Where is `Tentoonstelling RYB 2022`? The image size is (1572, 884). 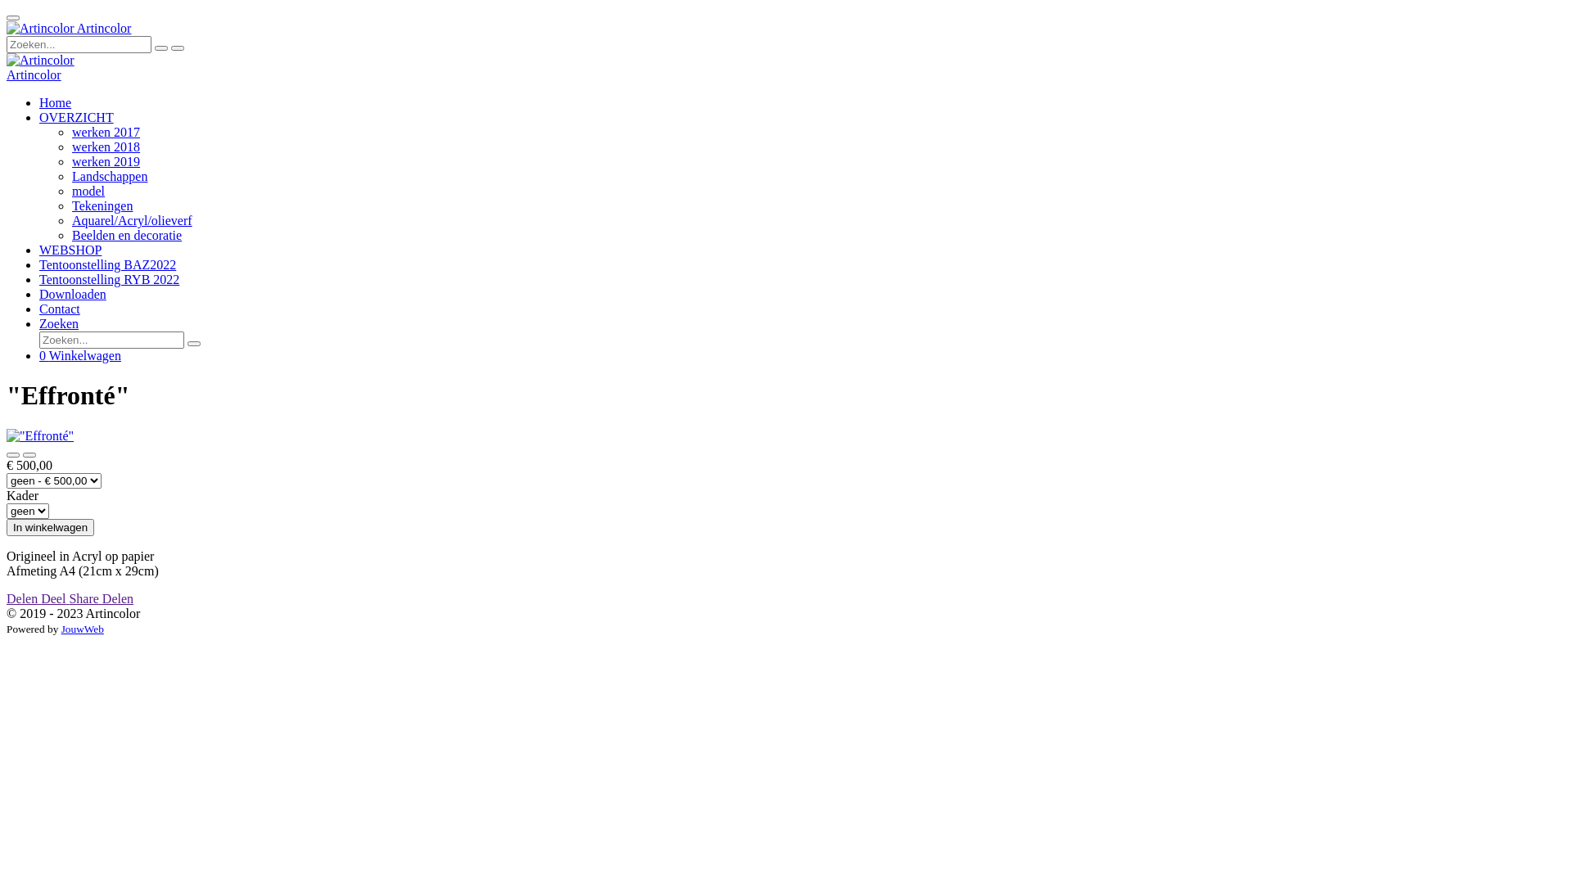 Tentoonstelling RYB 2022 is located at coordinates (110, 280).